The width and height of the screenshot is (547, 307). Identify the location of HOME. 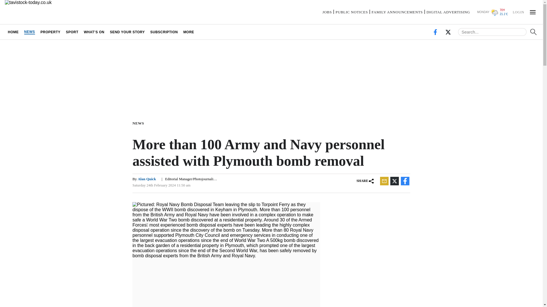
(13, 32).